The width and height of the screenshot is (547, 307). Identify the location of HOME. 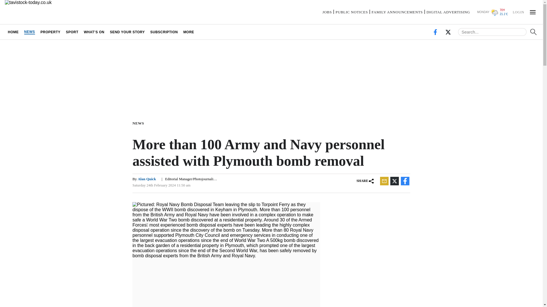
(13, 32).